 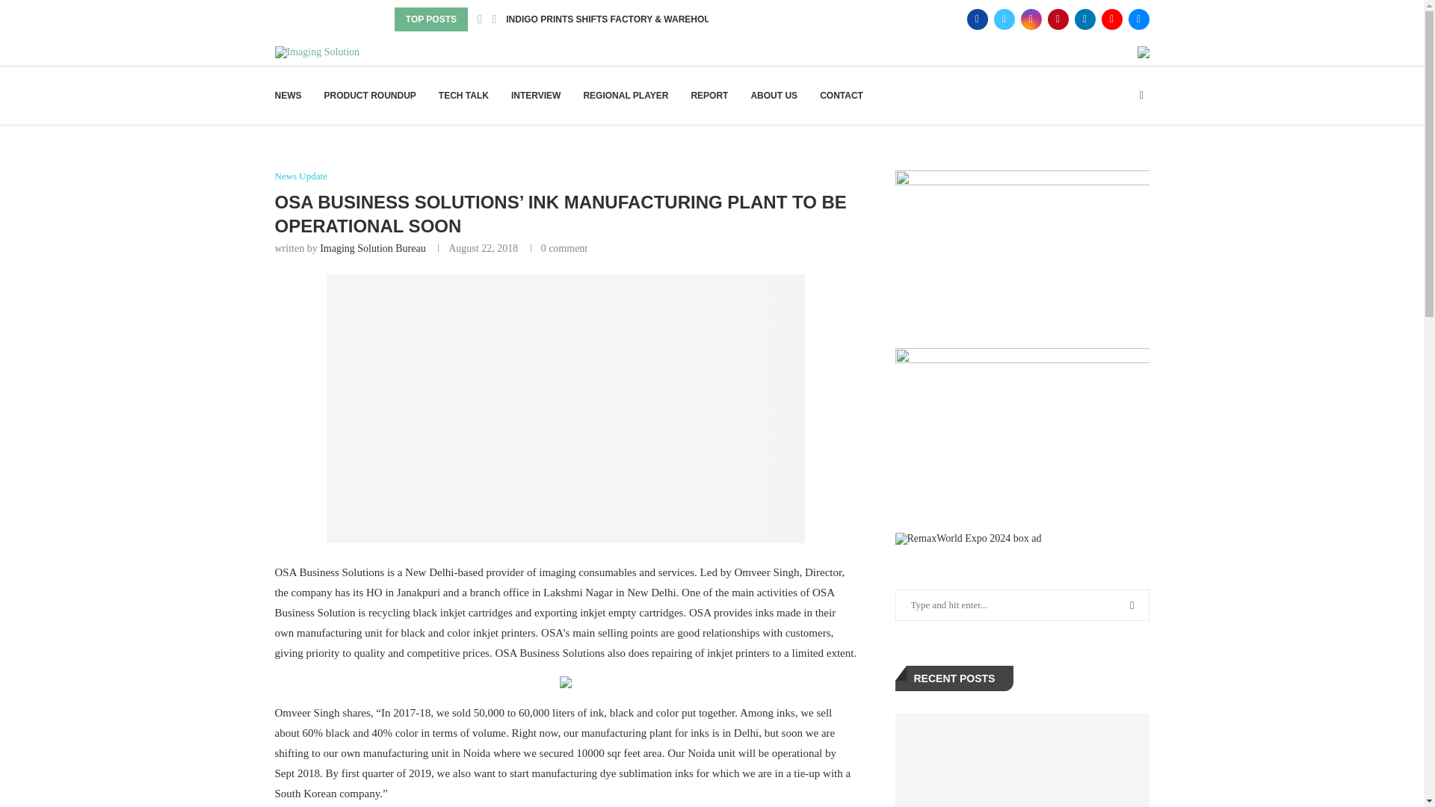 I want to click on CONTACT, so click(x=842, y=96).